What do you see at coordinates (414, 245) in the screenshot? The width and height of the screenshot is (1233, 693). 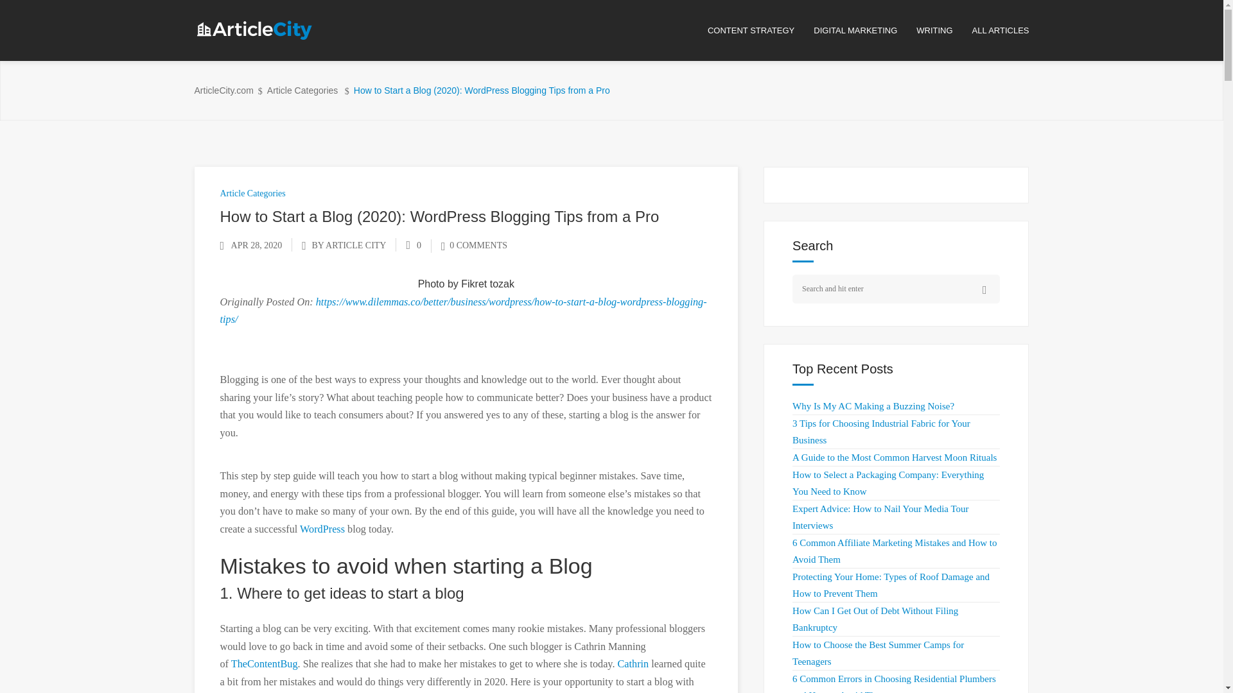 I see `Like this` at bounding box center [414, 245].